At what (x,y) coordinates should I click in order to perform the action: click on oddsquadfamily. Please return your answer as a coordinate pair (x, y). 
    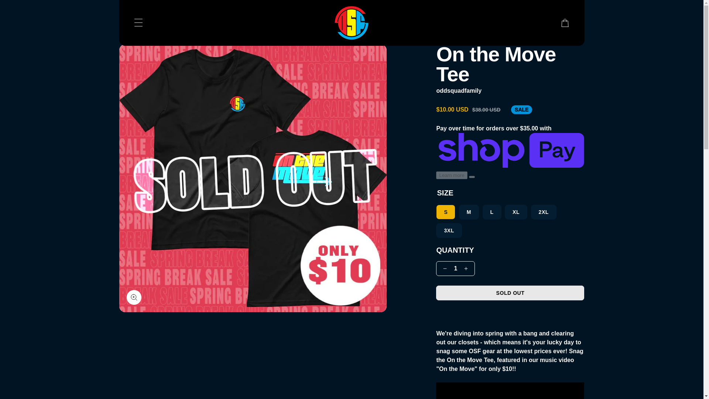
    Looking at the image, I should click on (352, 23).